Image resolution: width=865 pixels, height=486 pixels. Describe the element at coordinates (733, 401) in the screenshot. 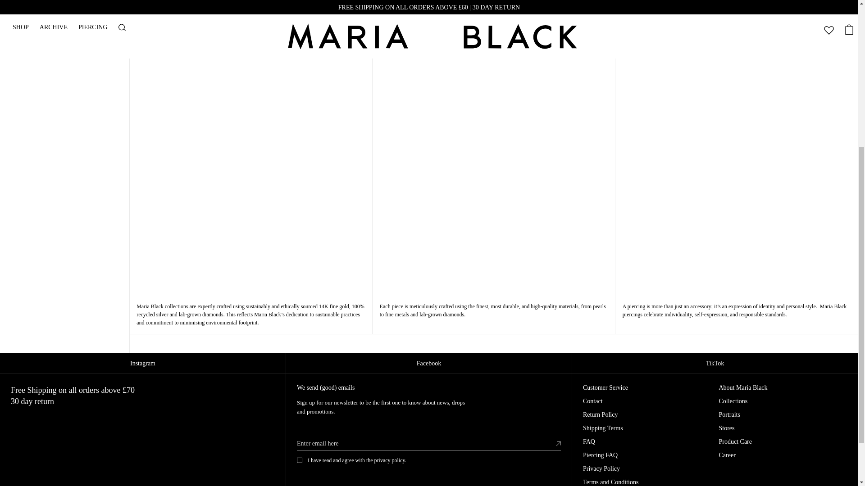

I see `Collections` at that location.